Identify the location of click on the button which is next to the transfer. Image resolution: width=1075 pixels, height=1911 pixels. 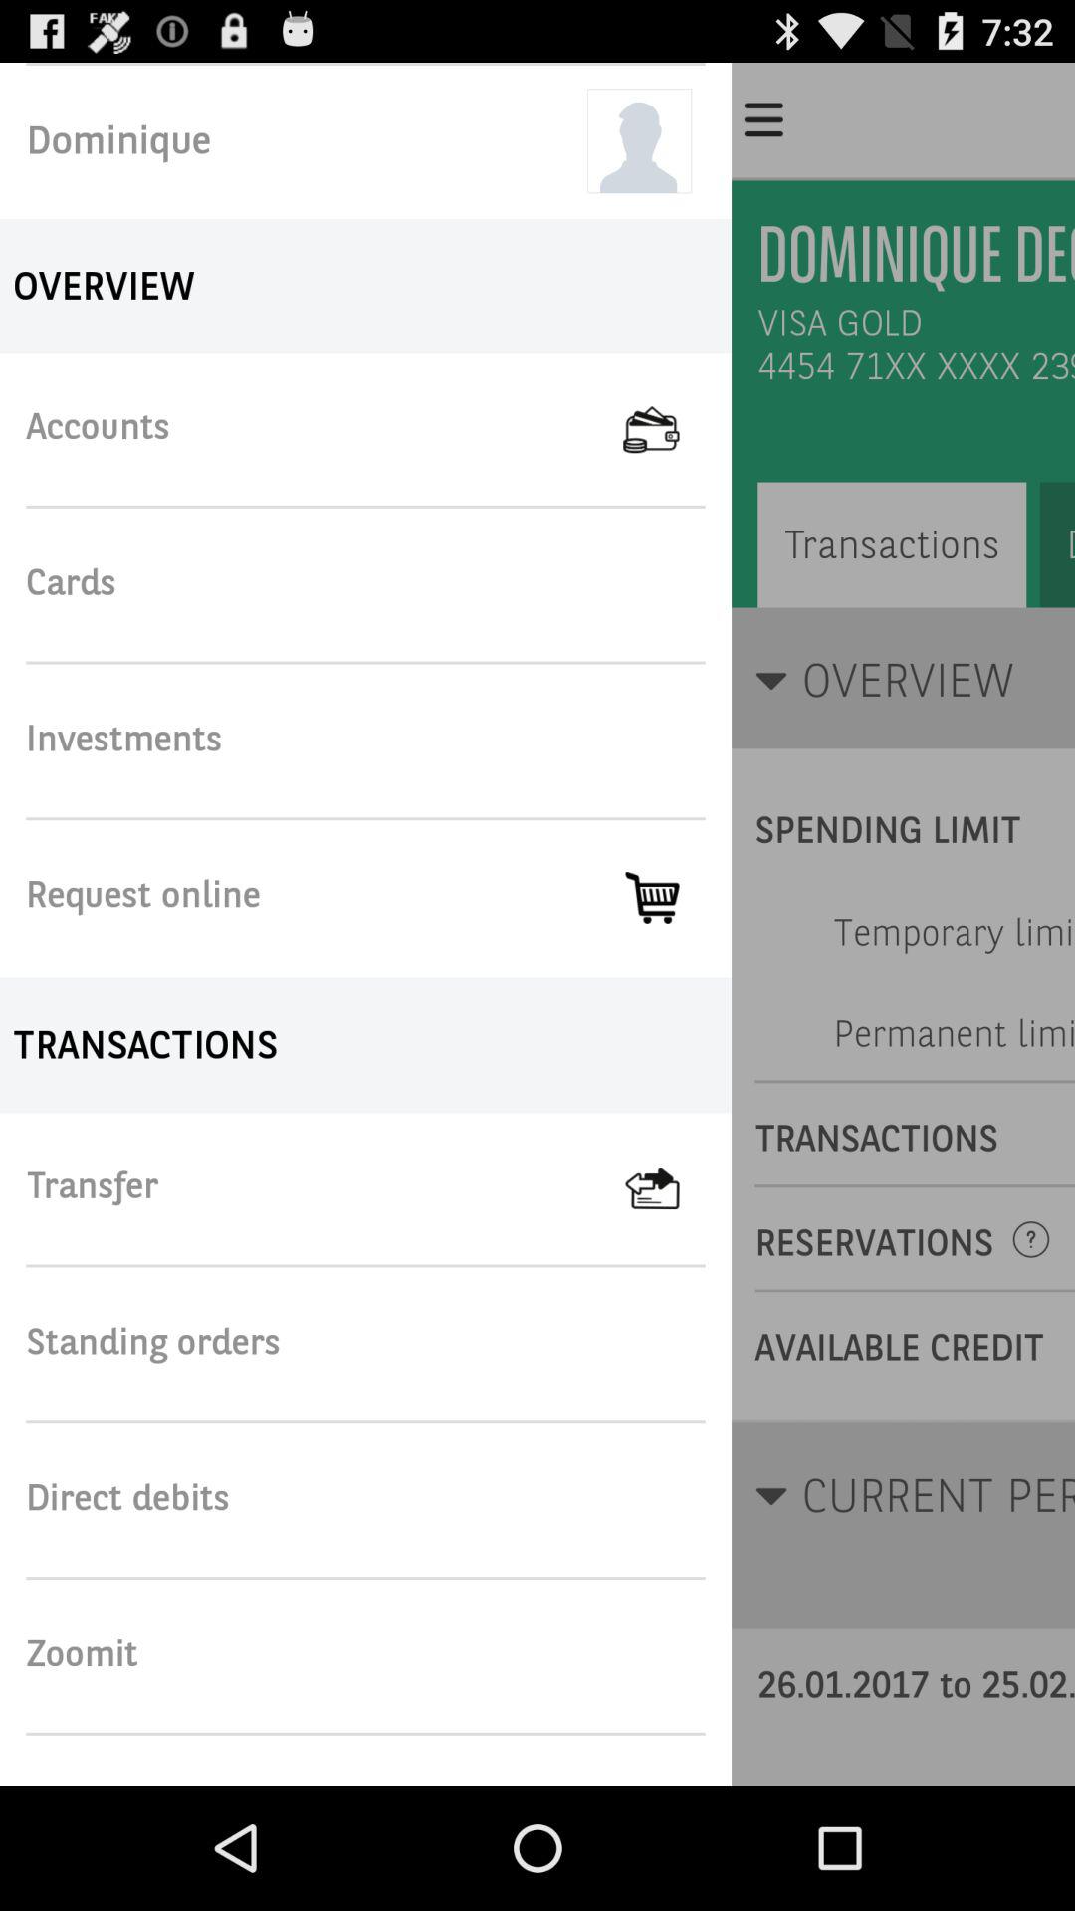
(679, 1188).